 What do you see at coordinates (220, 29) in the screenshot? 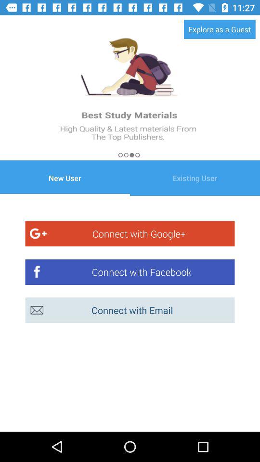
I see `press explore as a item` at bounding box center [220, 29].